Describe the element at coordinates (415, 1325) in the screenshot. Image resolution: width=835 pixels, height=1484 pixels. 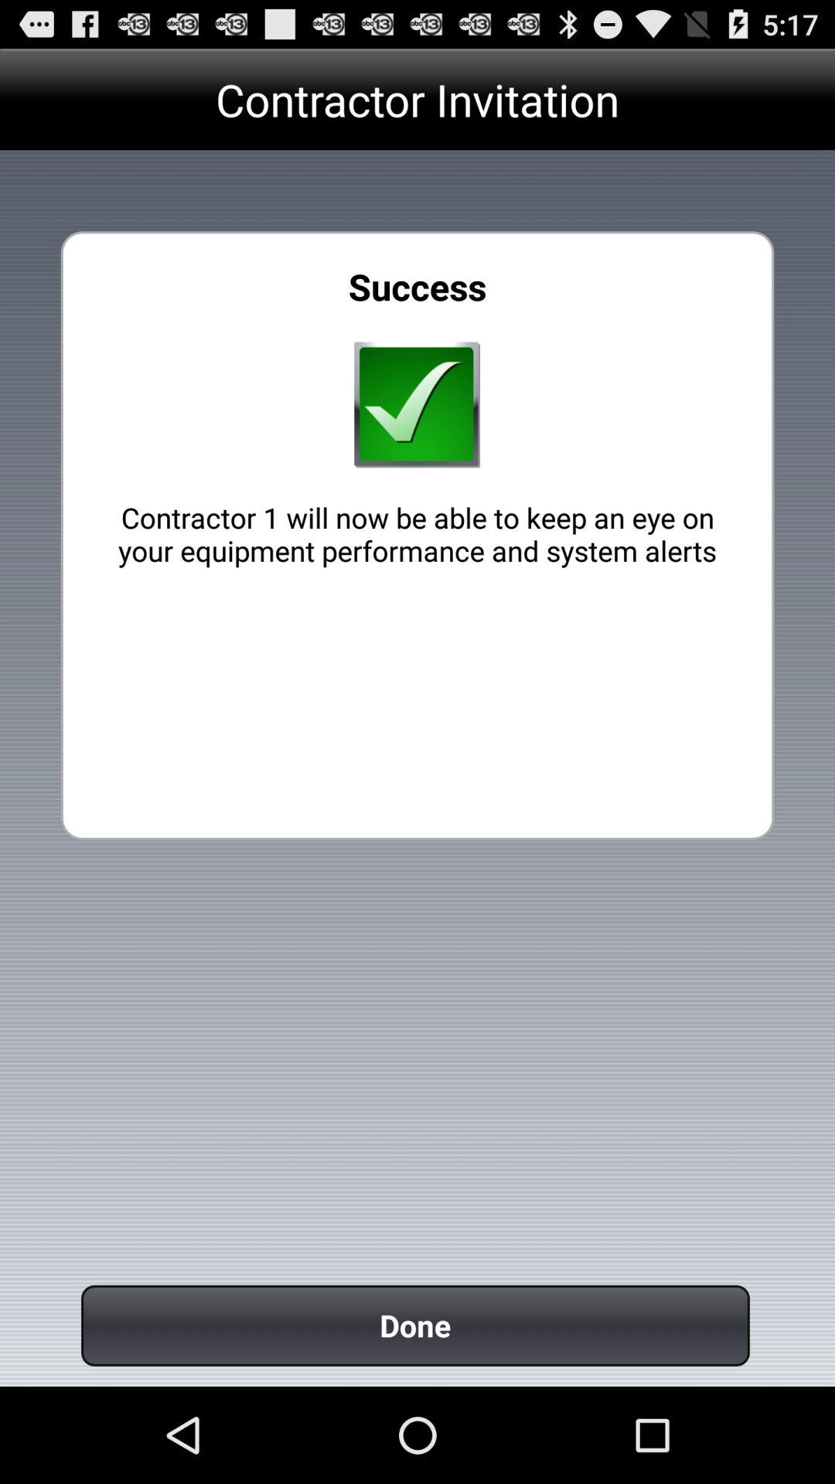
I see `flip to done icon` at that location.